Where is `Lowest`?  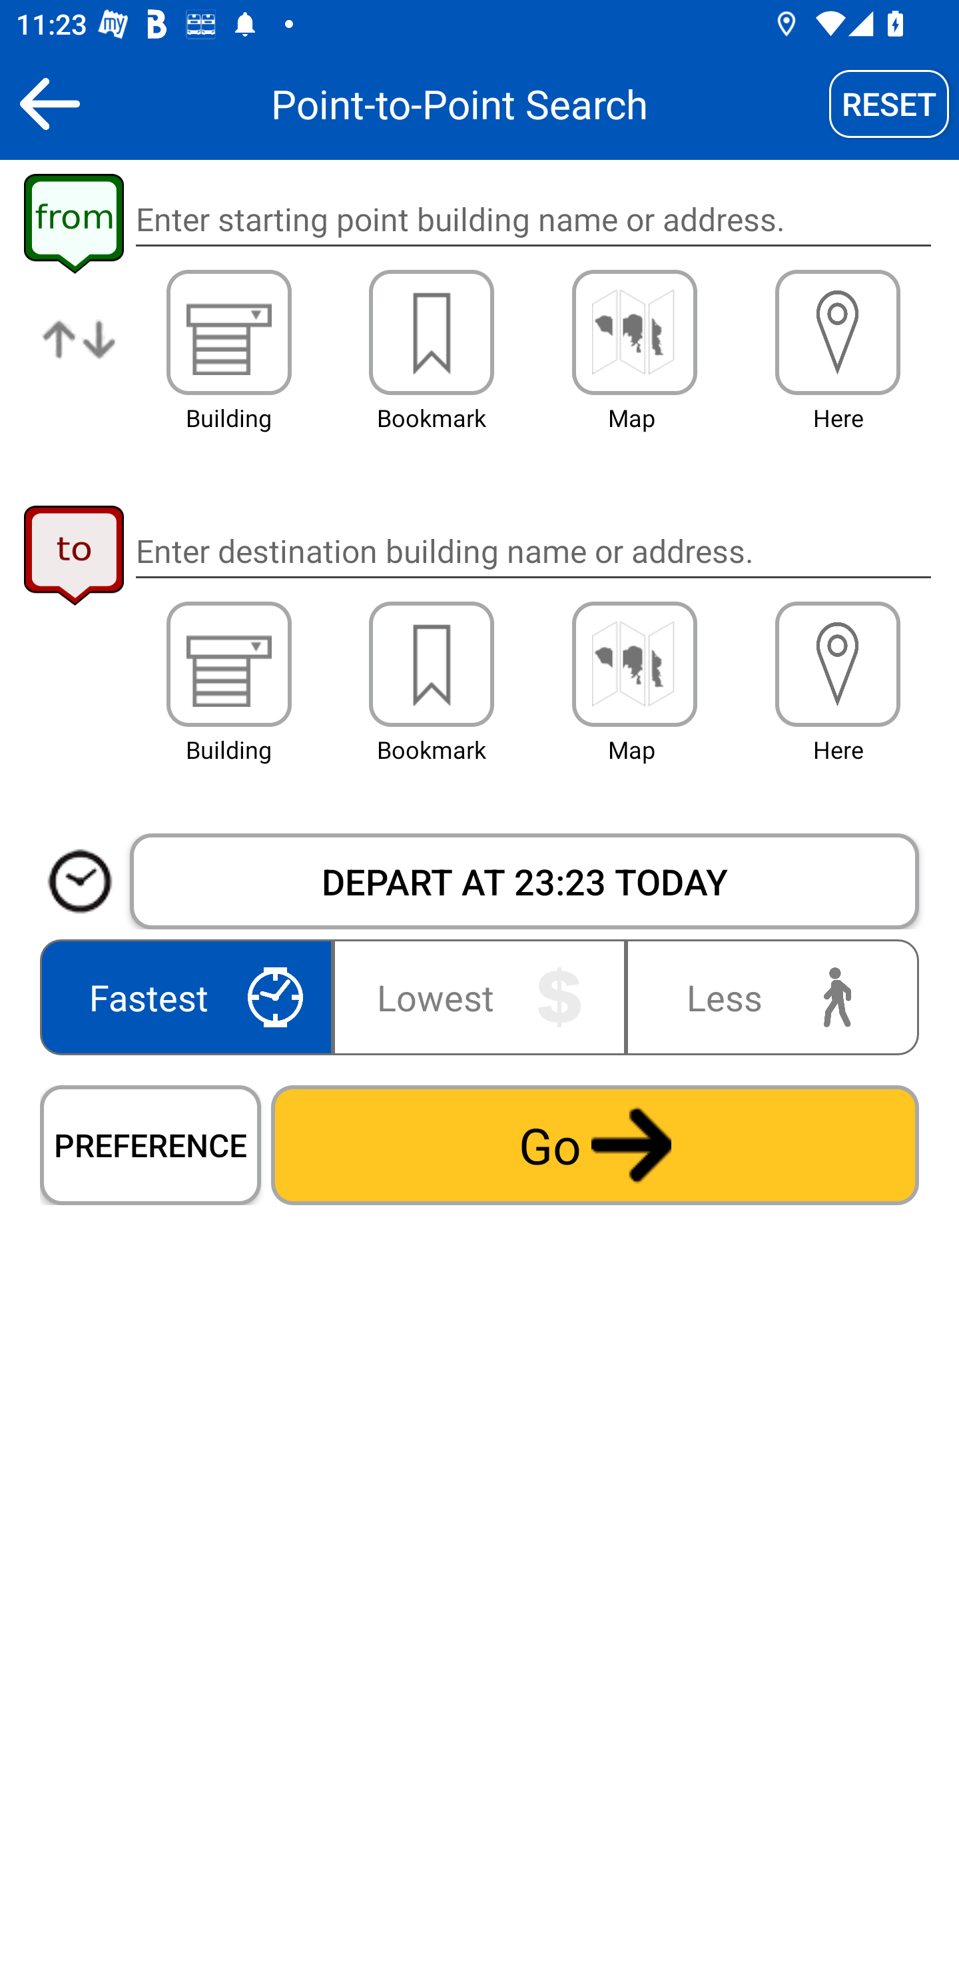 Lowest is located at coordinates (479, 997).